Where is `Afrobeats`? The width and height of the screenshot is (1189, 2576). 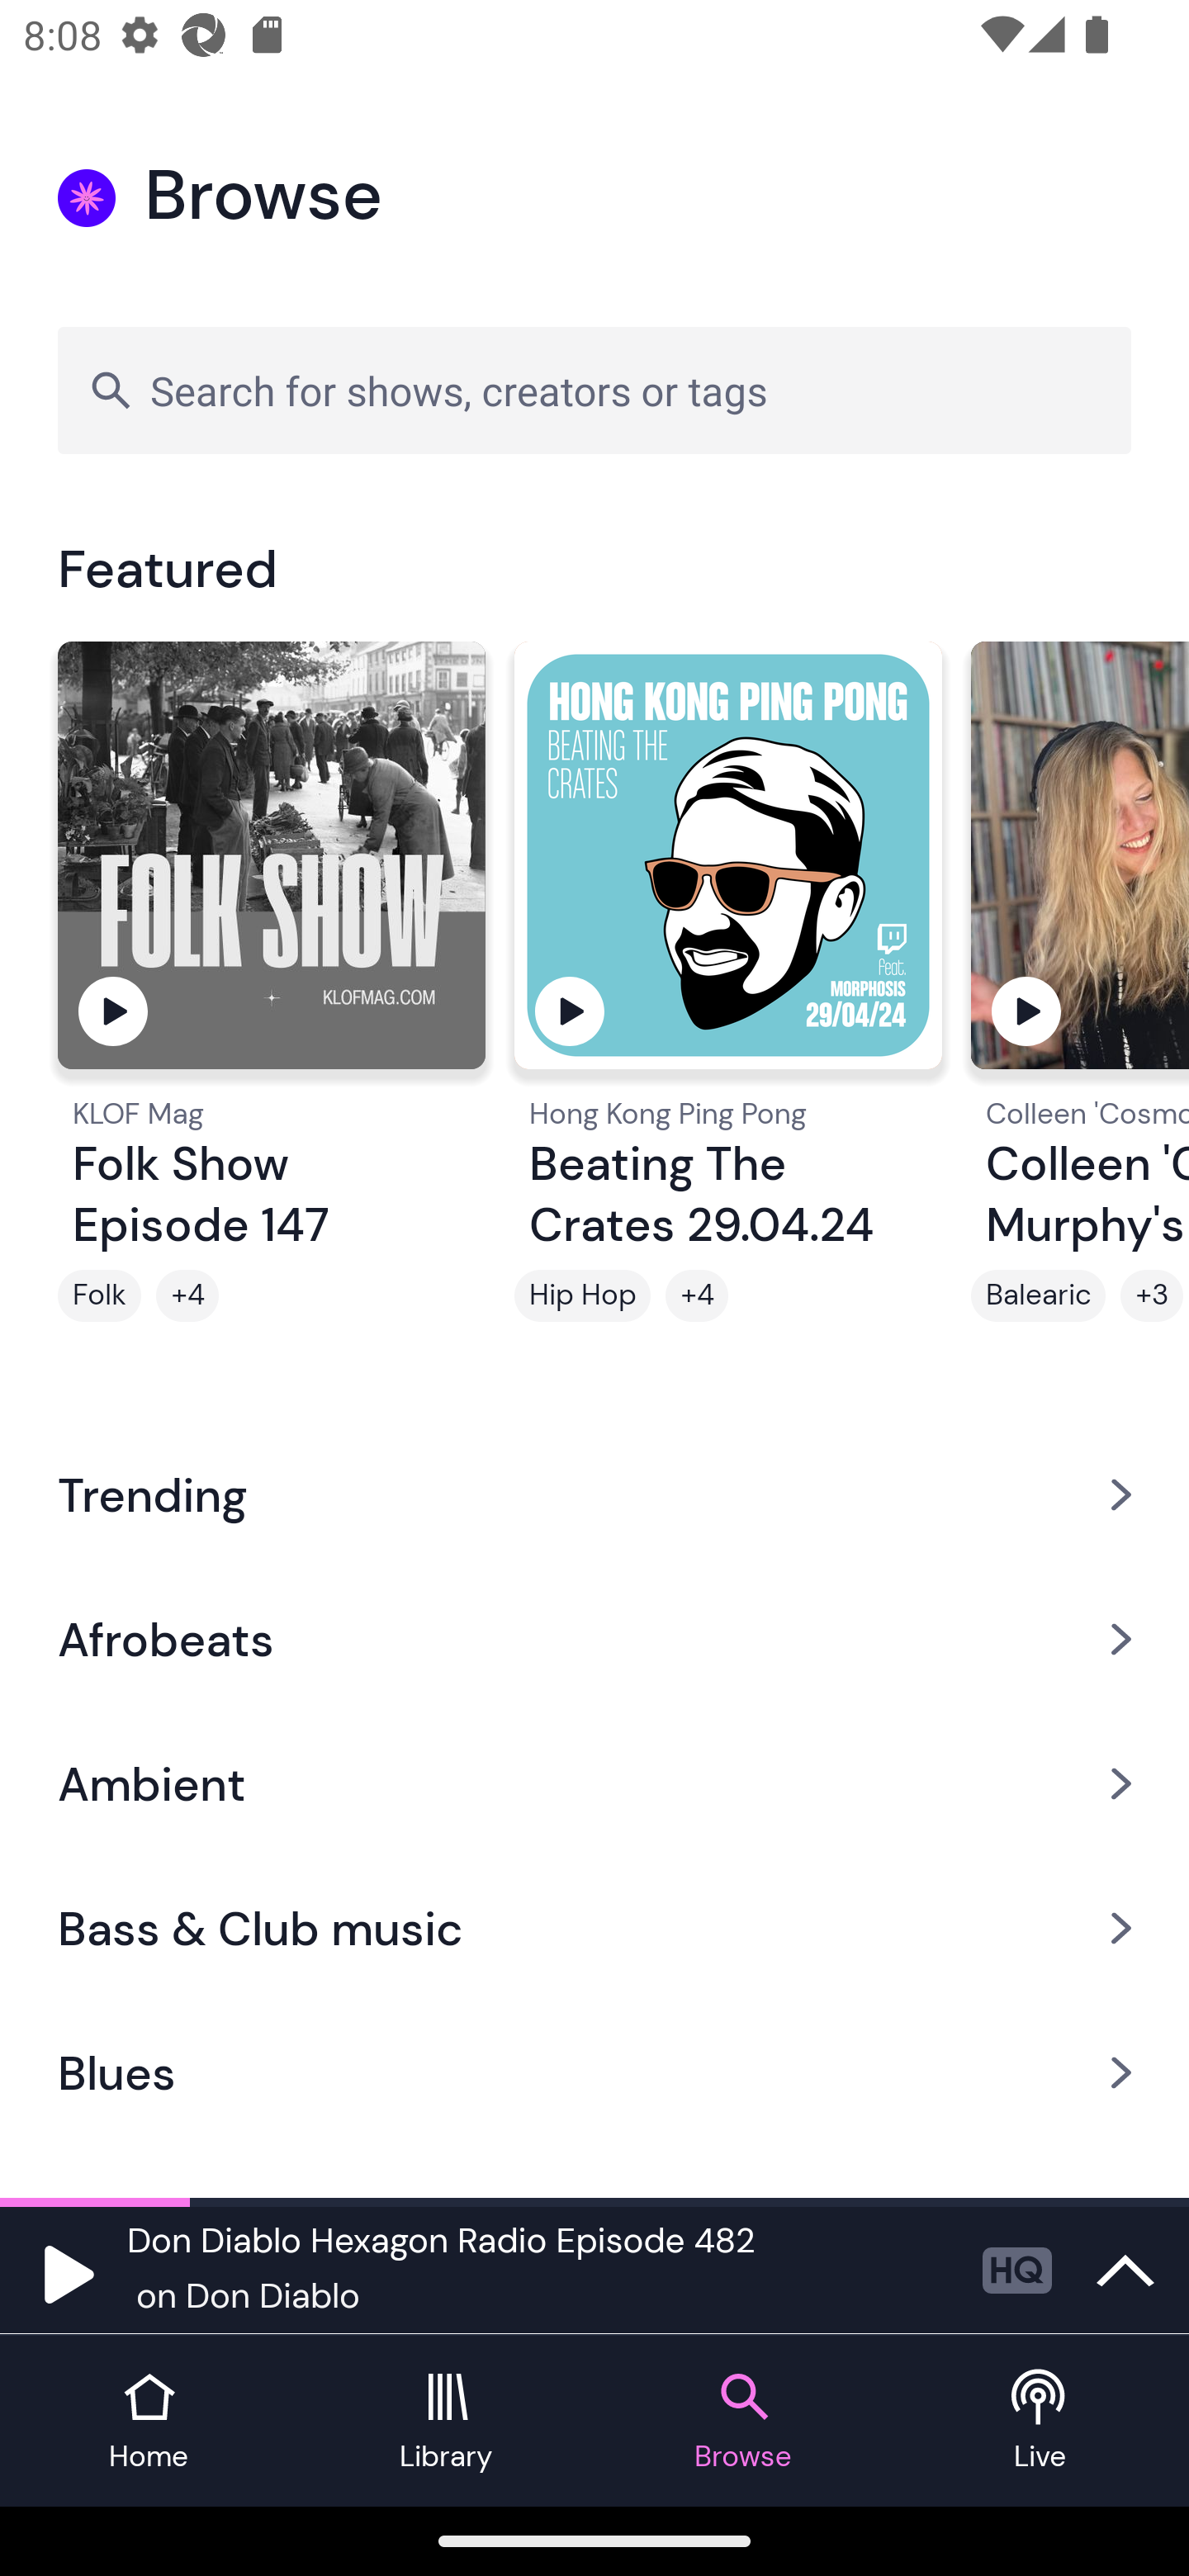
Afrobeats is located at coordinates (594, 1638).